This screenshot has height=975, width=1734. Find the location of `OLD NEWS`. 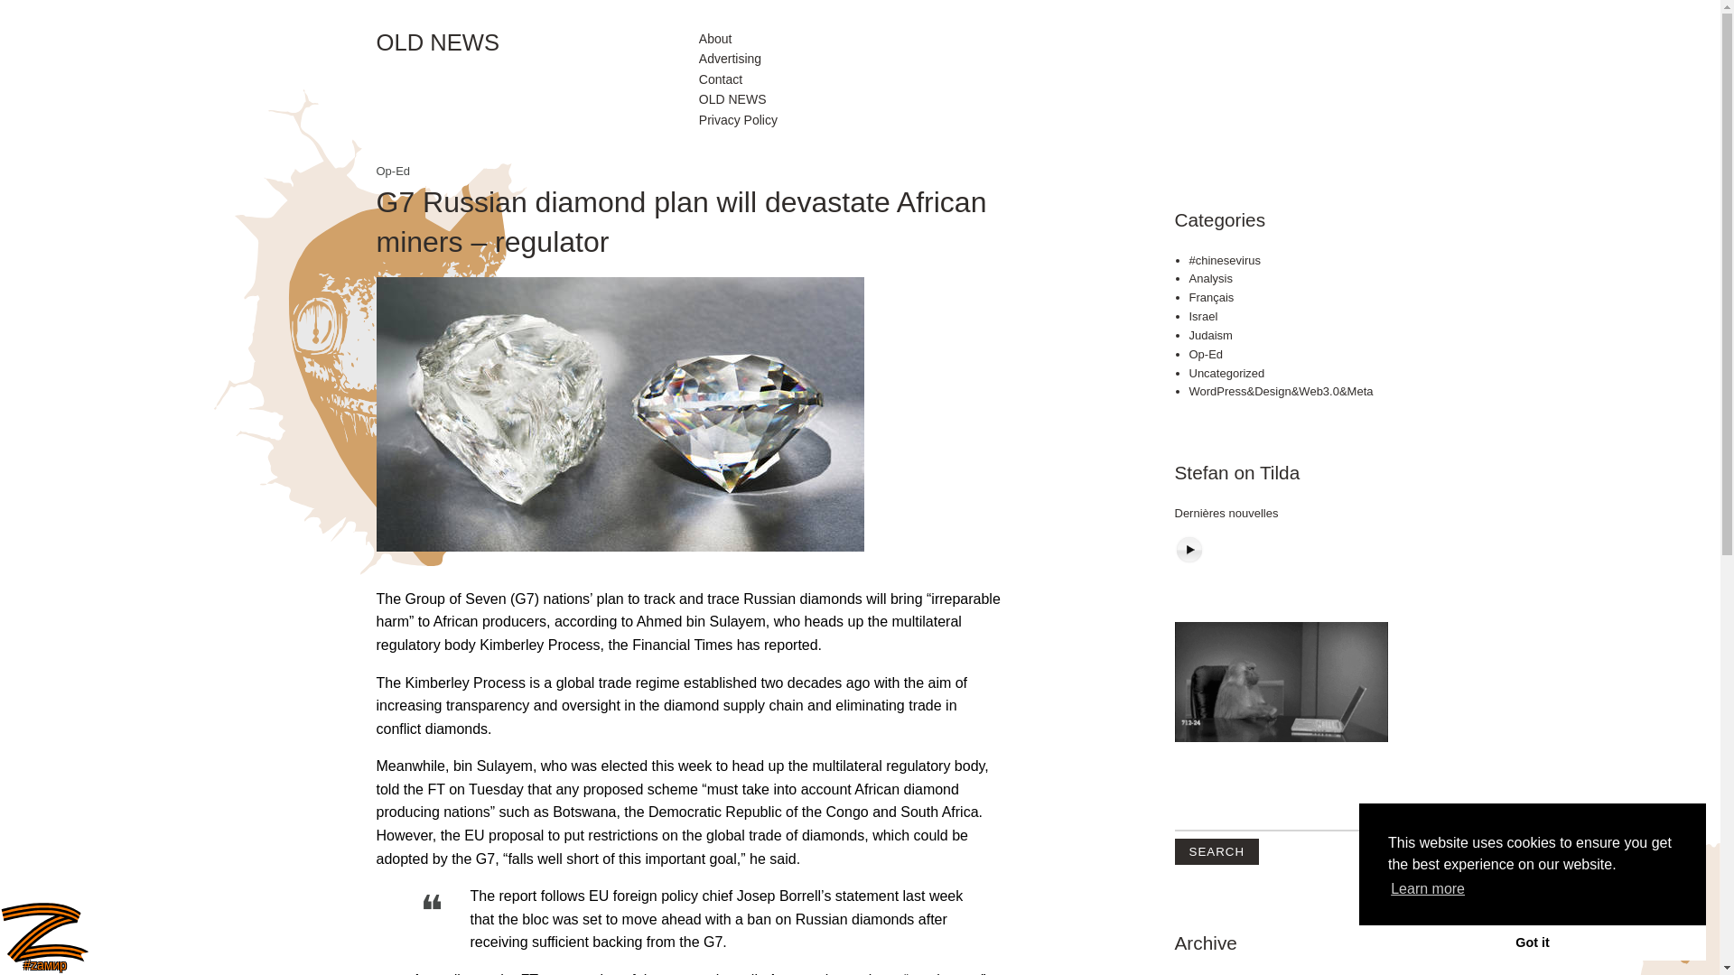

OLD NEWS is located at coordinates (732, 99).